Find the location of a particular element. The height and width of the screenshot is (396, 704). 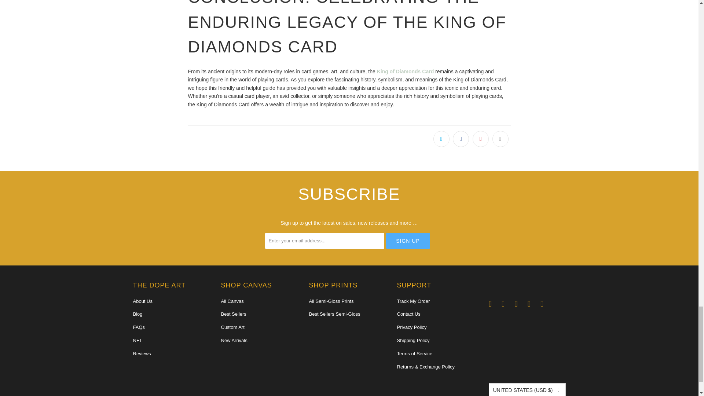

Thedopeart on Pinterest is located at coordinates (529, 304).